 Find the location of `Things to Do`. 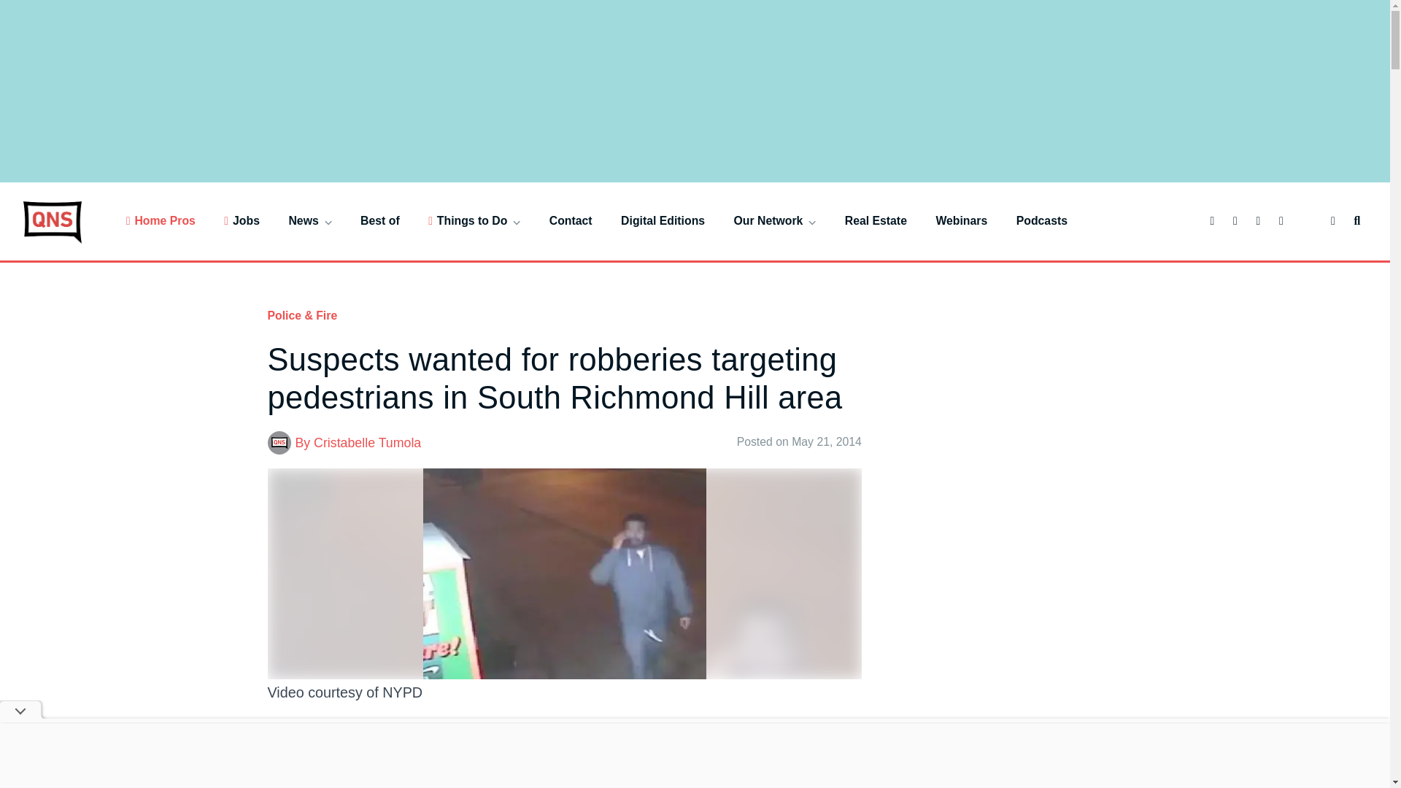

Things to Do is located at coordinates (474, 220).